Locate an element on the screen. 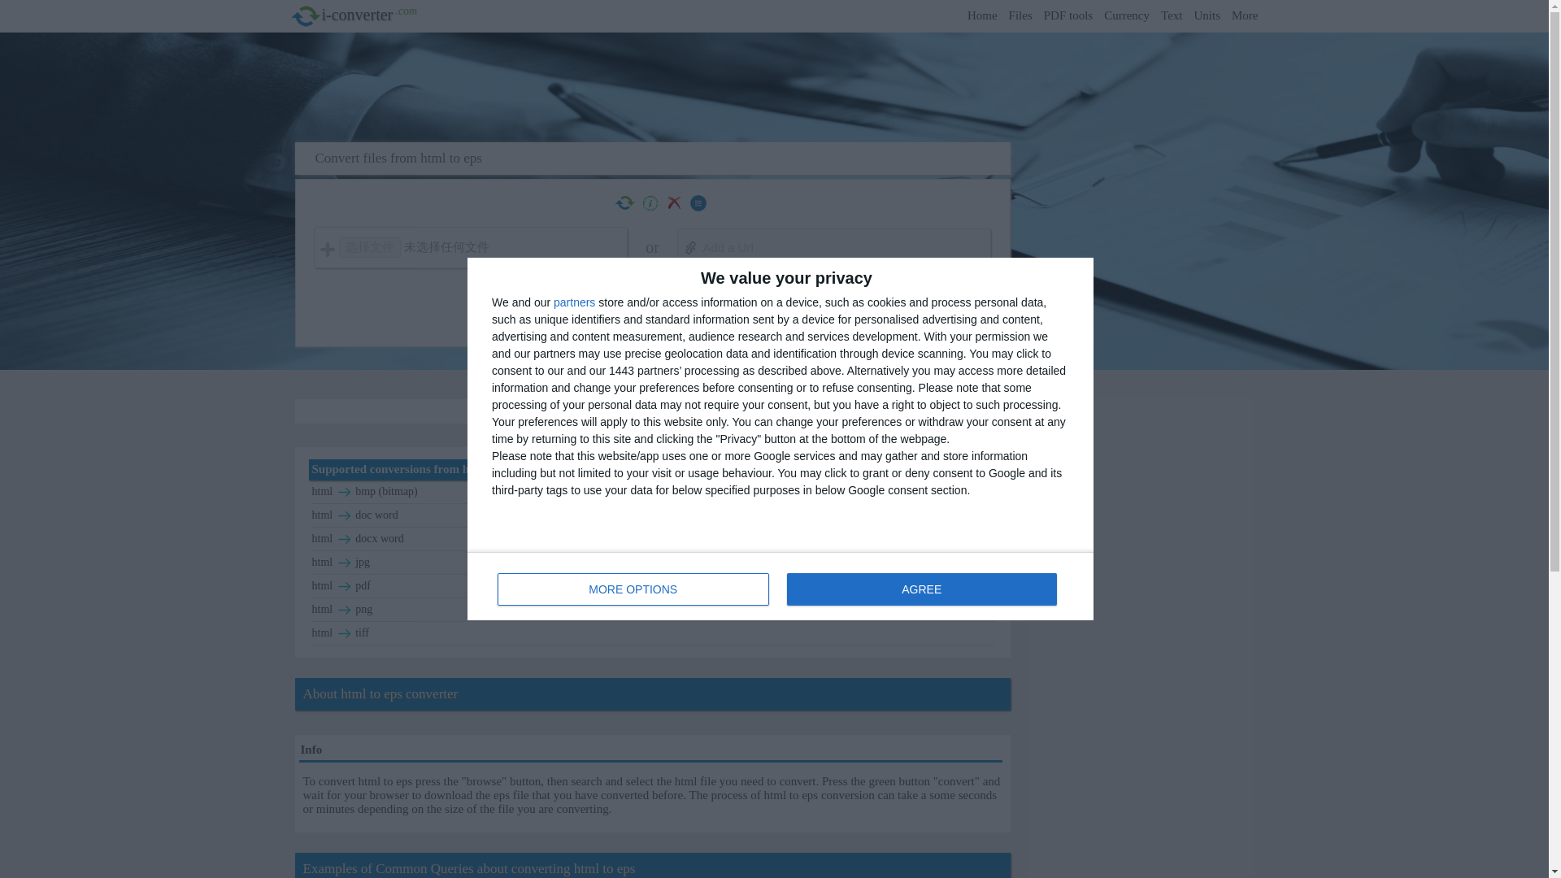  convert to is located at coordinates (344, 538).